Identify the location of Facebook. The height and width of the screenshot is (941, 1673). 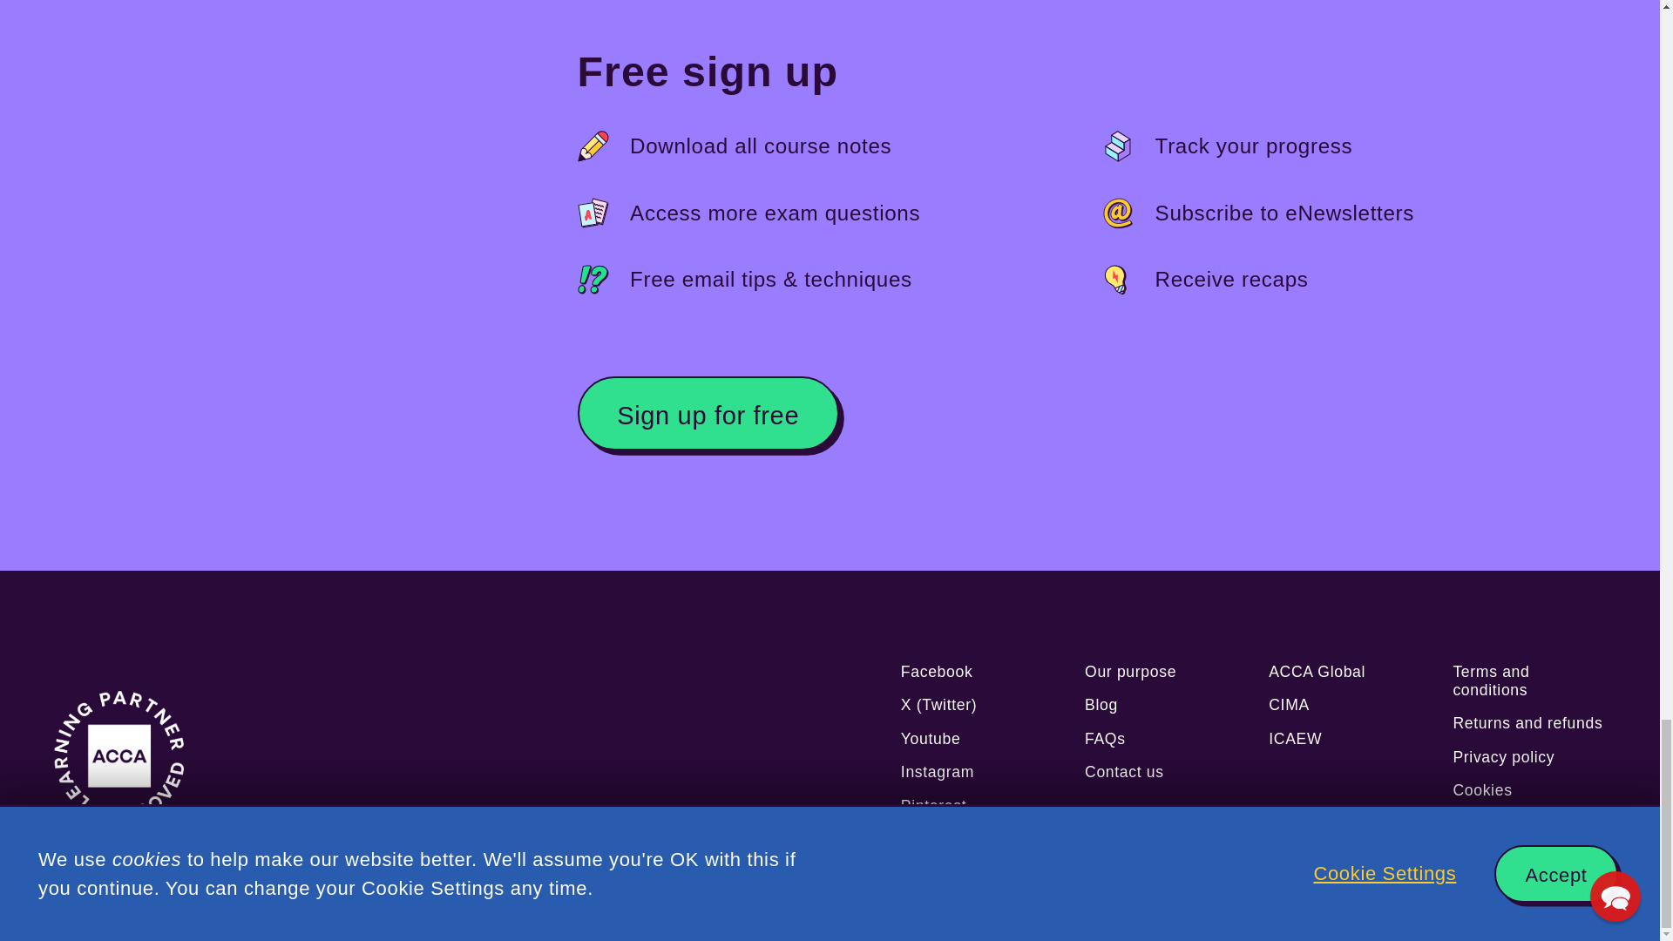
(978, 672).